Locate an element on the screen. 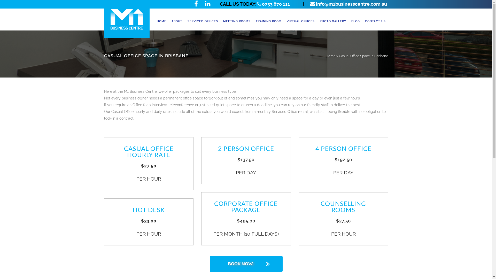 This screenshot has width=496, height=279. 0733 870 111 is located at coordinates (274, 4).